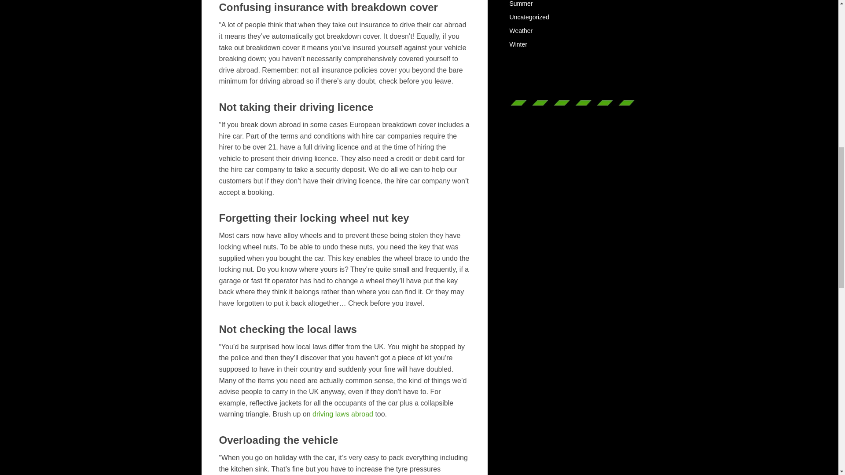 The width and height of the screenshot is (845, 475). What do you see at coordinates (521, 4) in the screenshot?
I see `Summer` at bounding box center [521, 4].